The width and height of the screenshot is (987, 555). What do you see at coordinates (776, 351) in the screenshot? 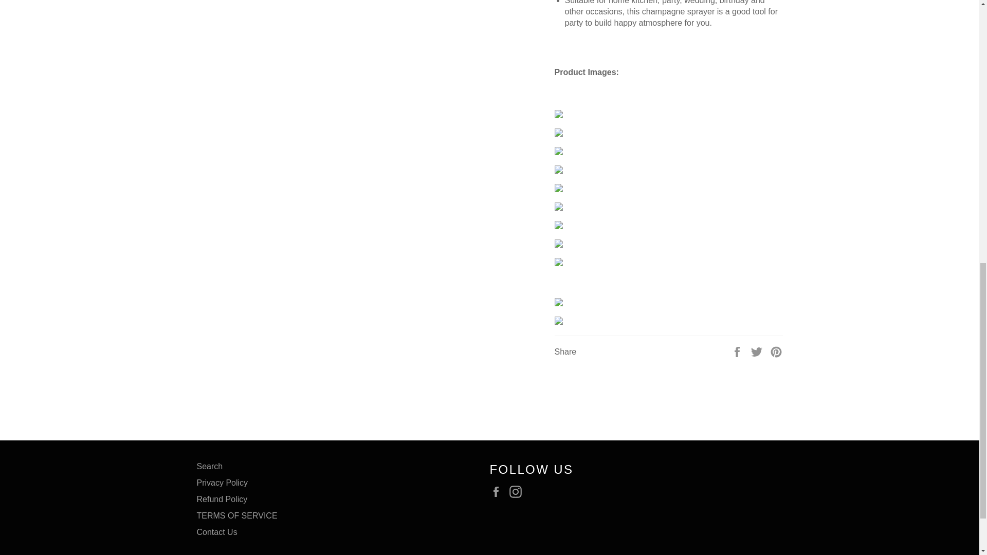
I see `Pin on Pinterest` at bounding box center [776, 351].